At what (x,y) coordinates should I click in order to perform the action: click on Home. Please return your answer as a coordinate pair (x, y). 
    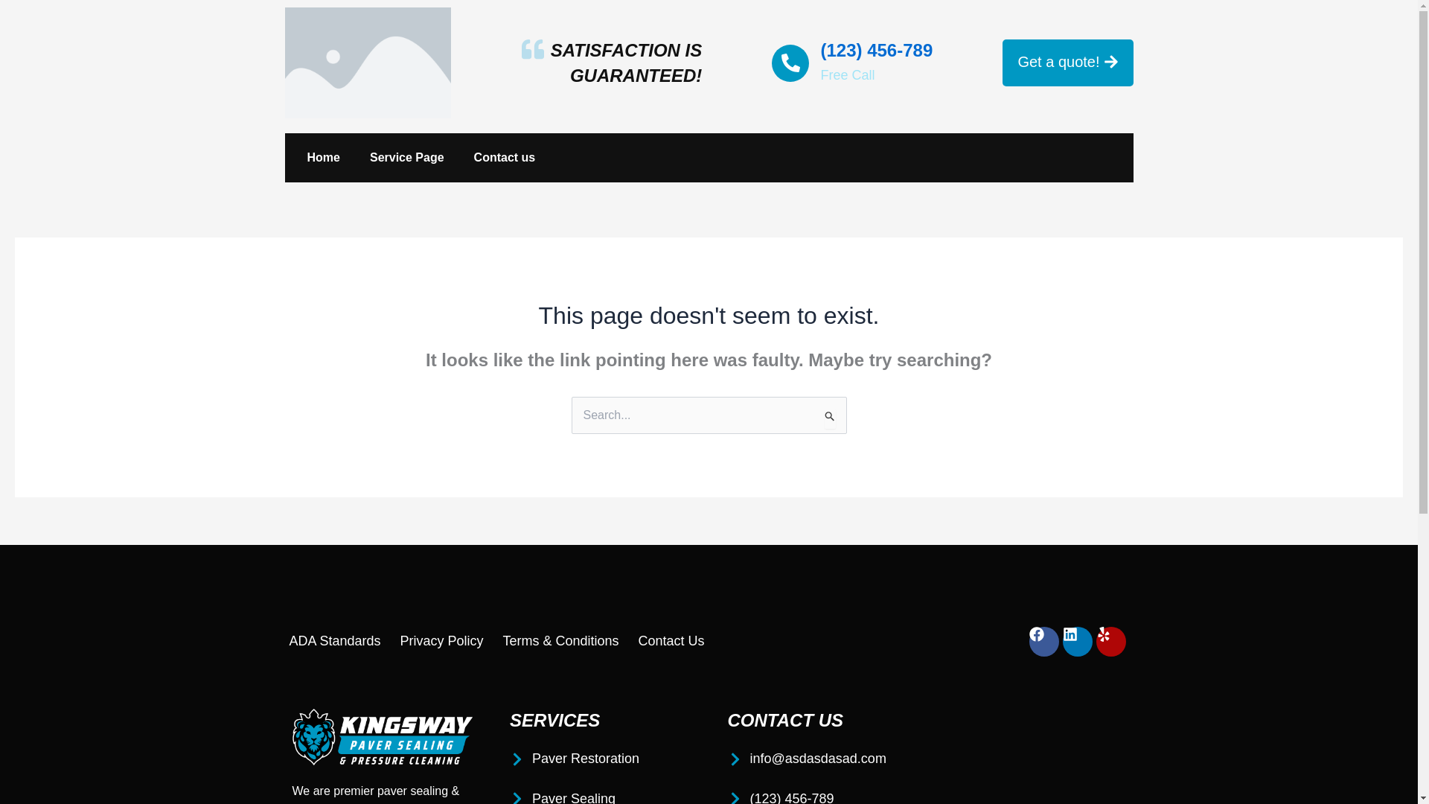
    Looking at the image, I should click on (323, 158).